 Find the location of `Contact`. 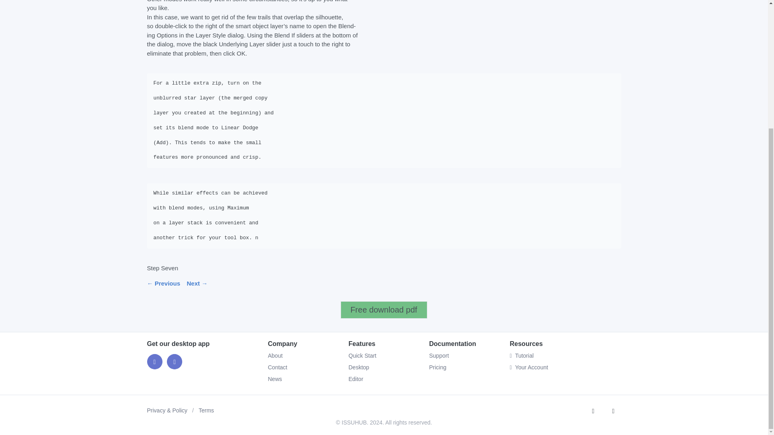

Contact is located at coordinates (277, 367).